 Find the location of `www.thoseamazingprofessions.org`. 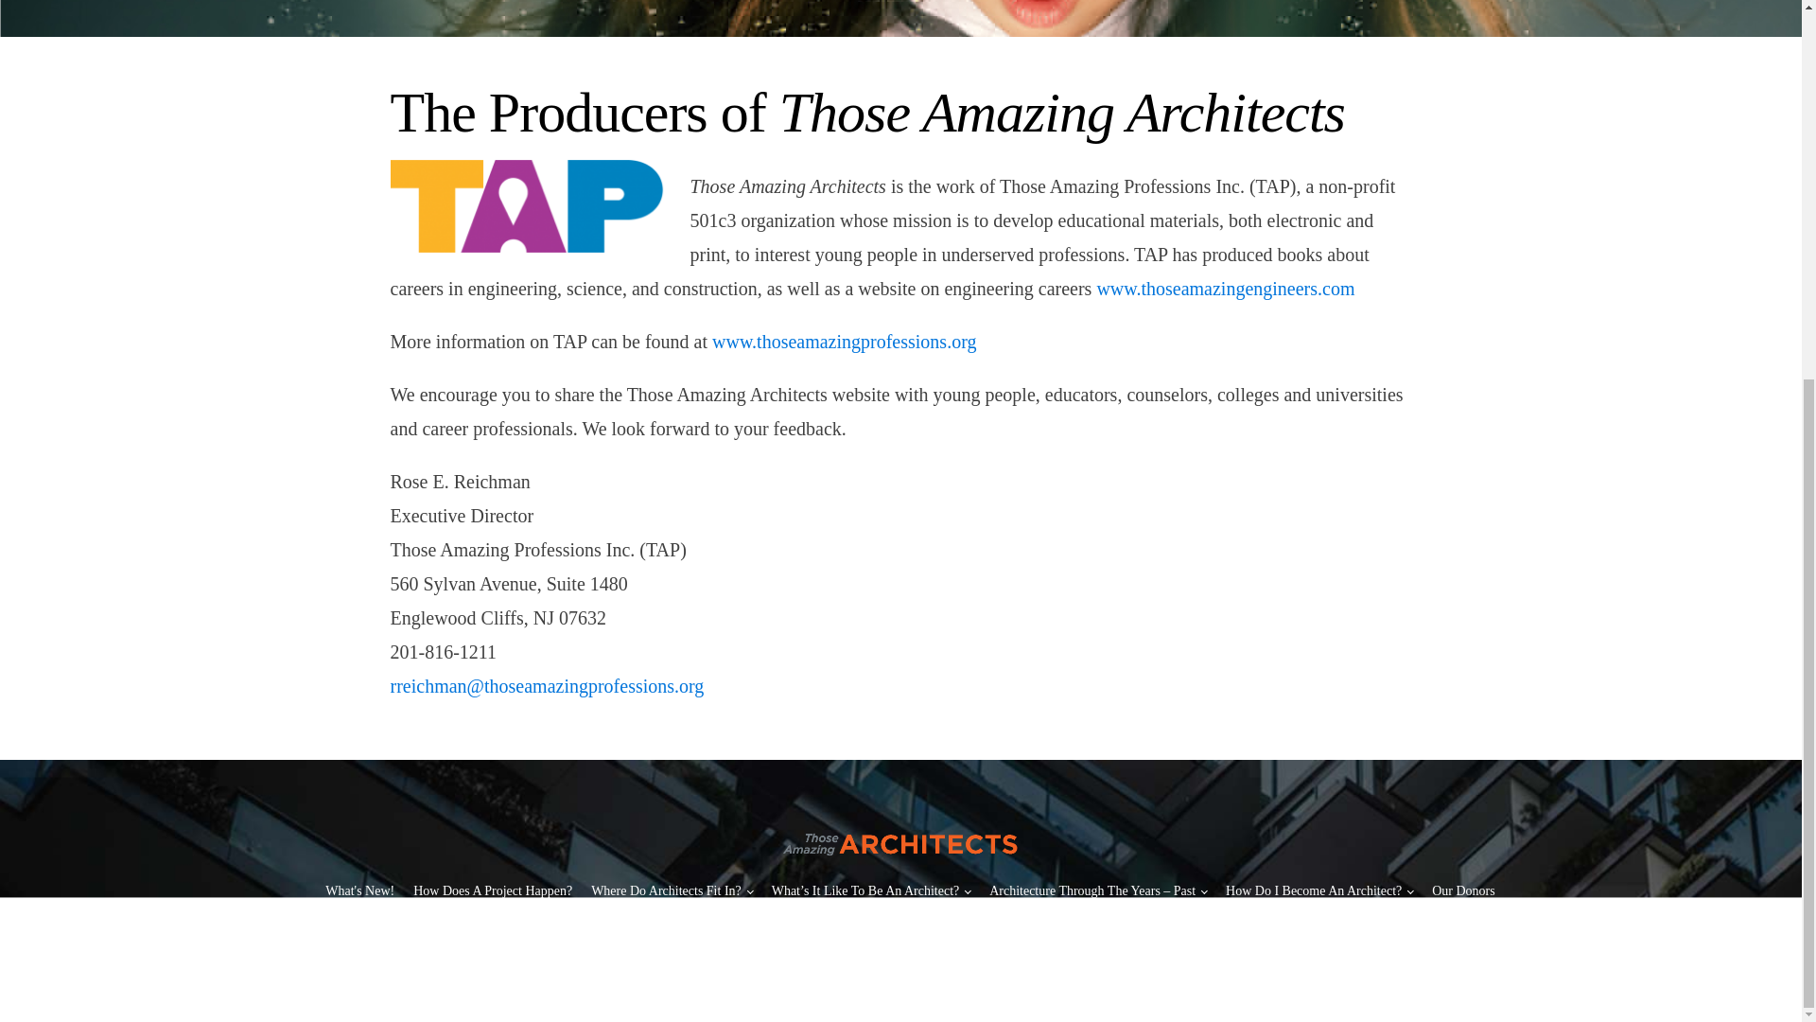

www.thoseamazingprofessions.org is located at coordinates (844, 341).